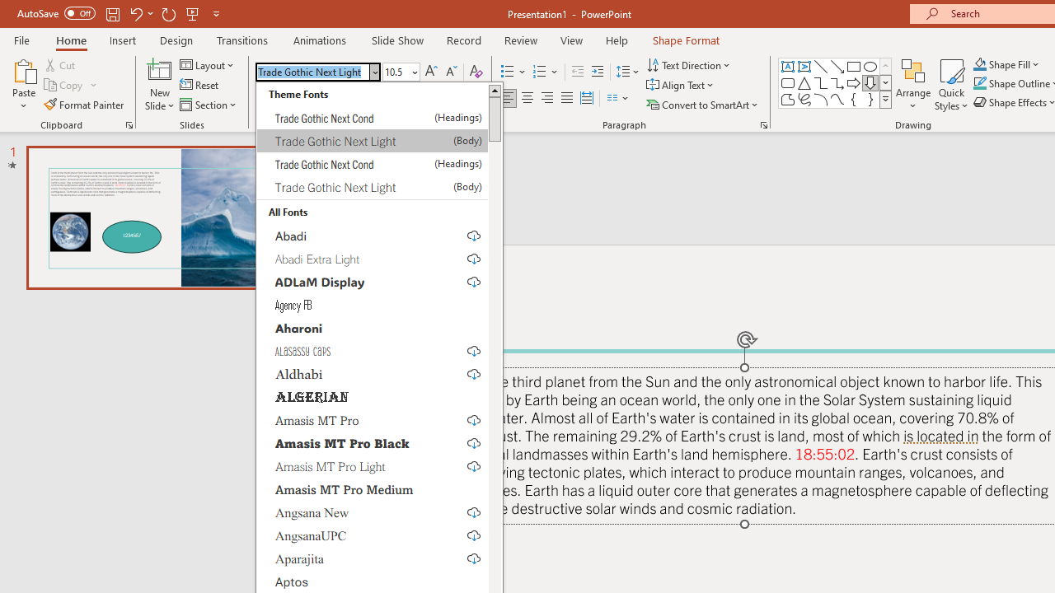 The height and width of the screenshot is (593, 1055). I want to click on Abadi, select to download, so click(373, 236).